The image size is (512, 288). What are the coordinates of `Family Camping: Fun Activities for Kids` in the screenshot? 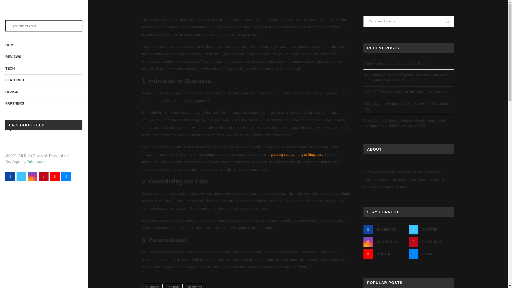 It's located at (394, 63).